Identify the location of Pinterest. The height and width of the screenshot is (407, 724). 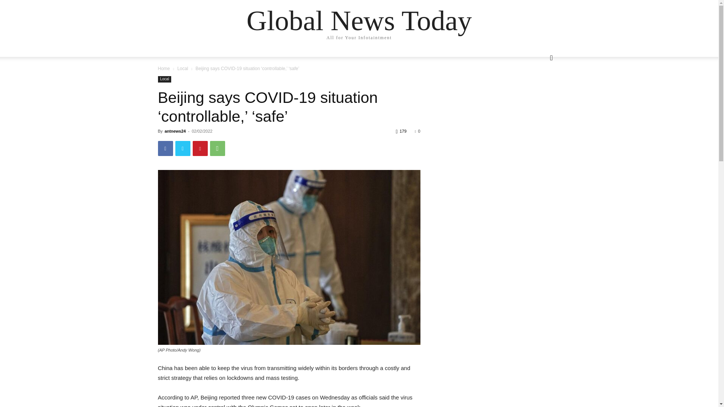
(200, 148).